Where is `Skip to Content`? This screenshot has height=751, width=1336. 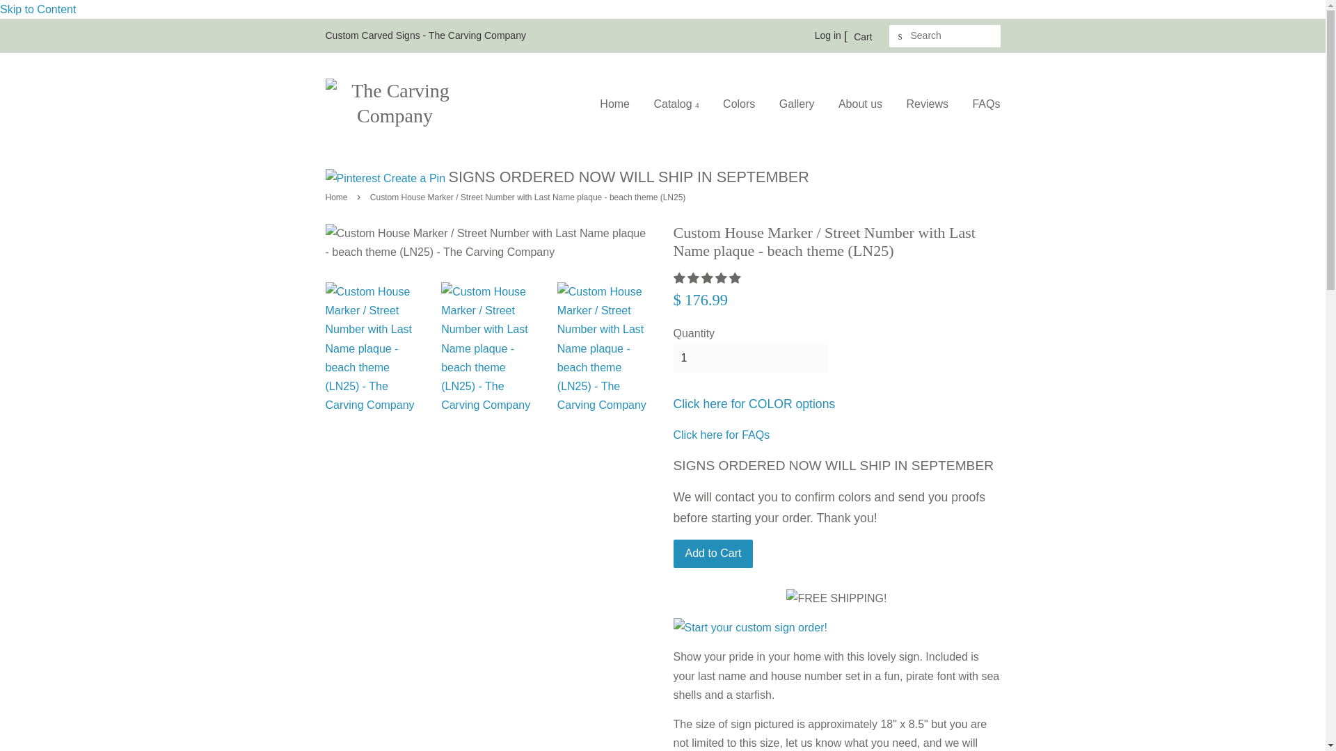
Skip to Content is located at coordinates (38, 9).